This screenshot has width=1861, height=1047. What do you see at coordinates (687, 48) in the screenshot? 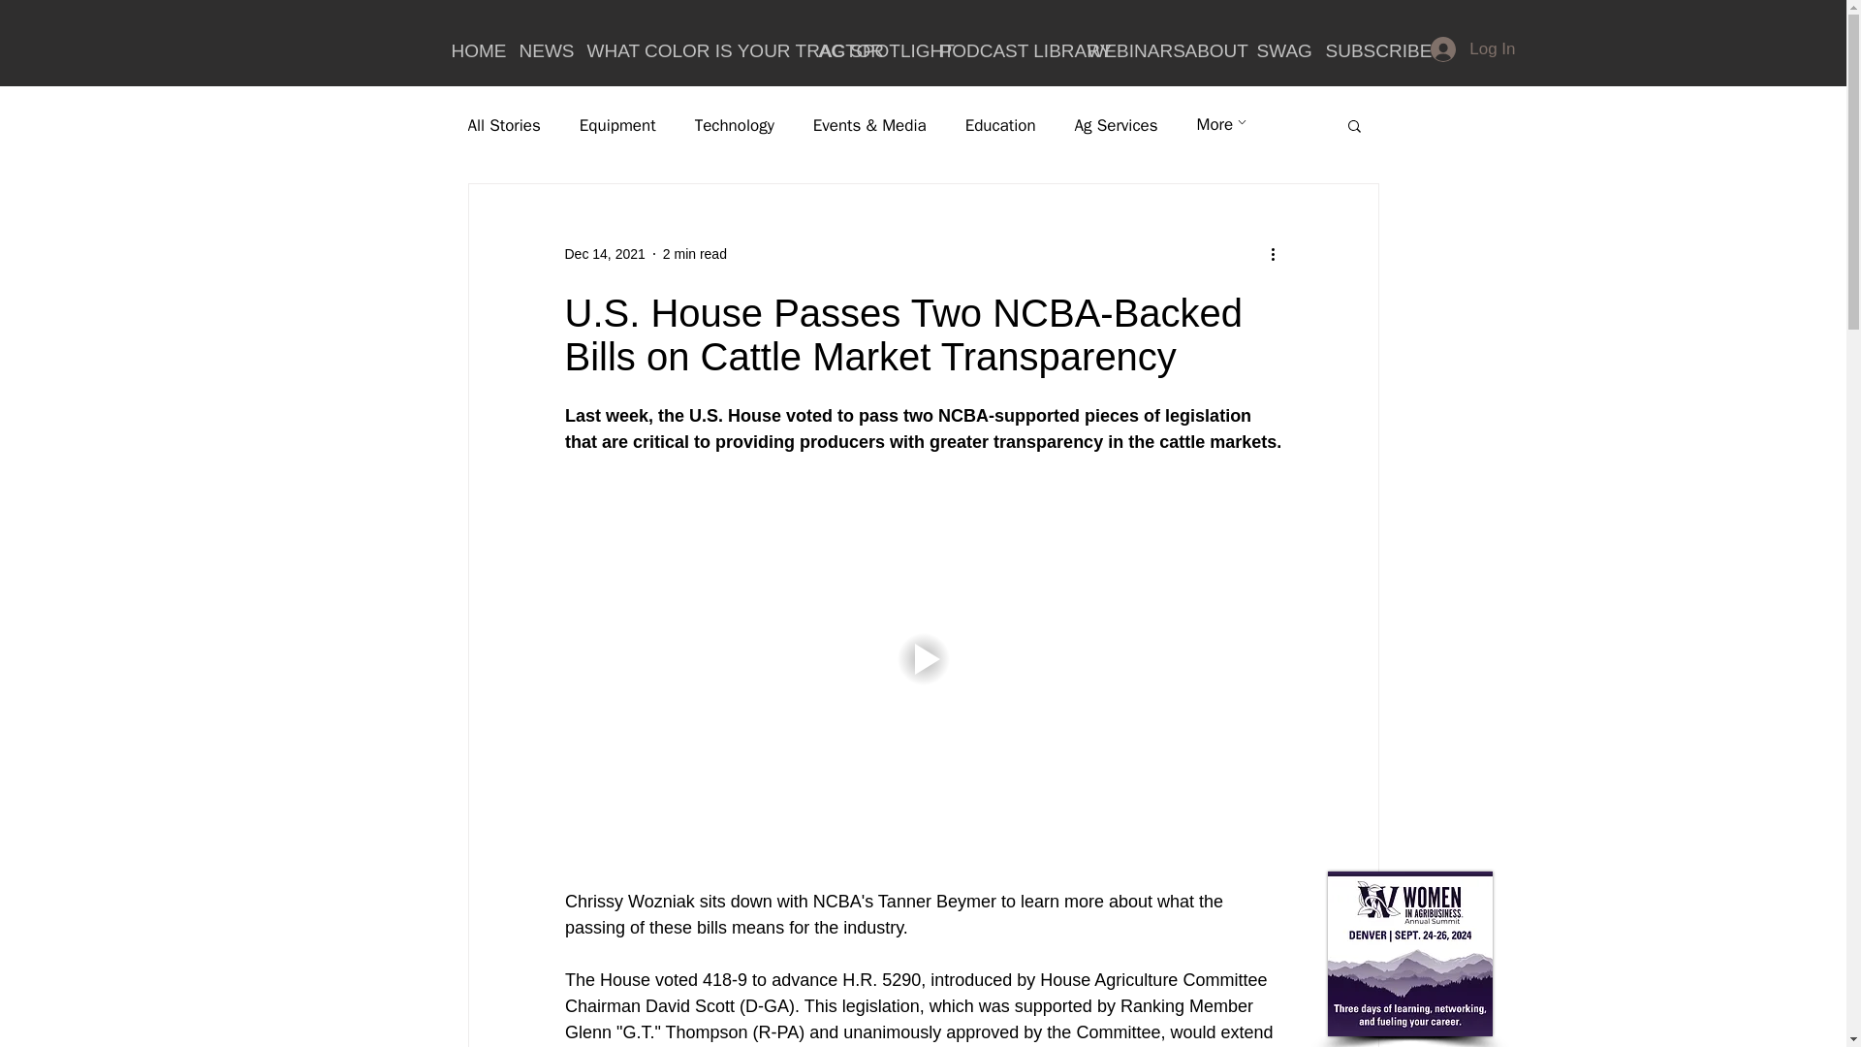
I see `WHAT COLOR IS YOUR TRACTOR` at bounding box center [687, 48].